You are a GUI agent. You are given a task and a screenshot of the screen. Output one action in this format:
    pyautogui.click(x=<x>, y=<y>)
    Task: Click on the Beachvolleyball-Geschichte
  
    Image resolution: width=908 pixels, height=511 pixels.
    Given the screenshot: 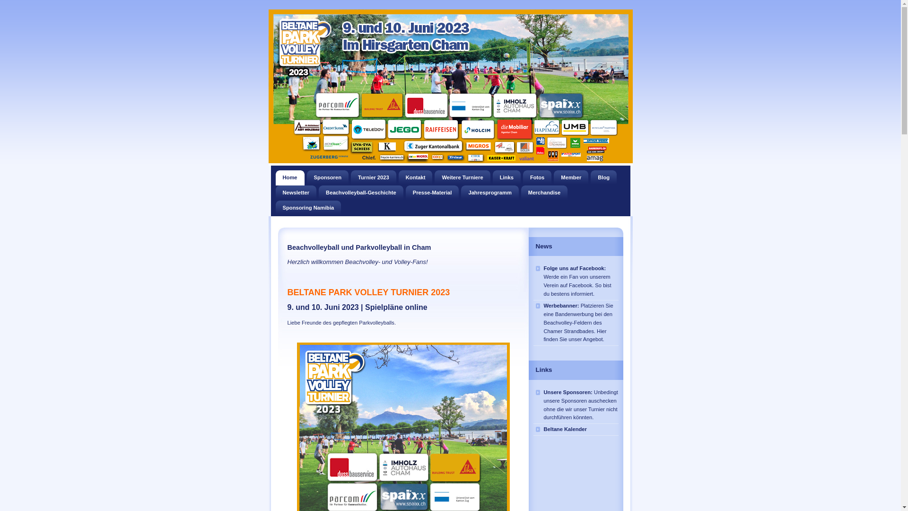 What is the action you would take?
    pyautogui.click(x=361, y=193)
    